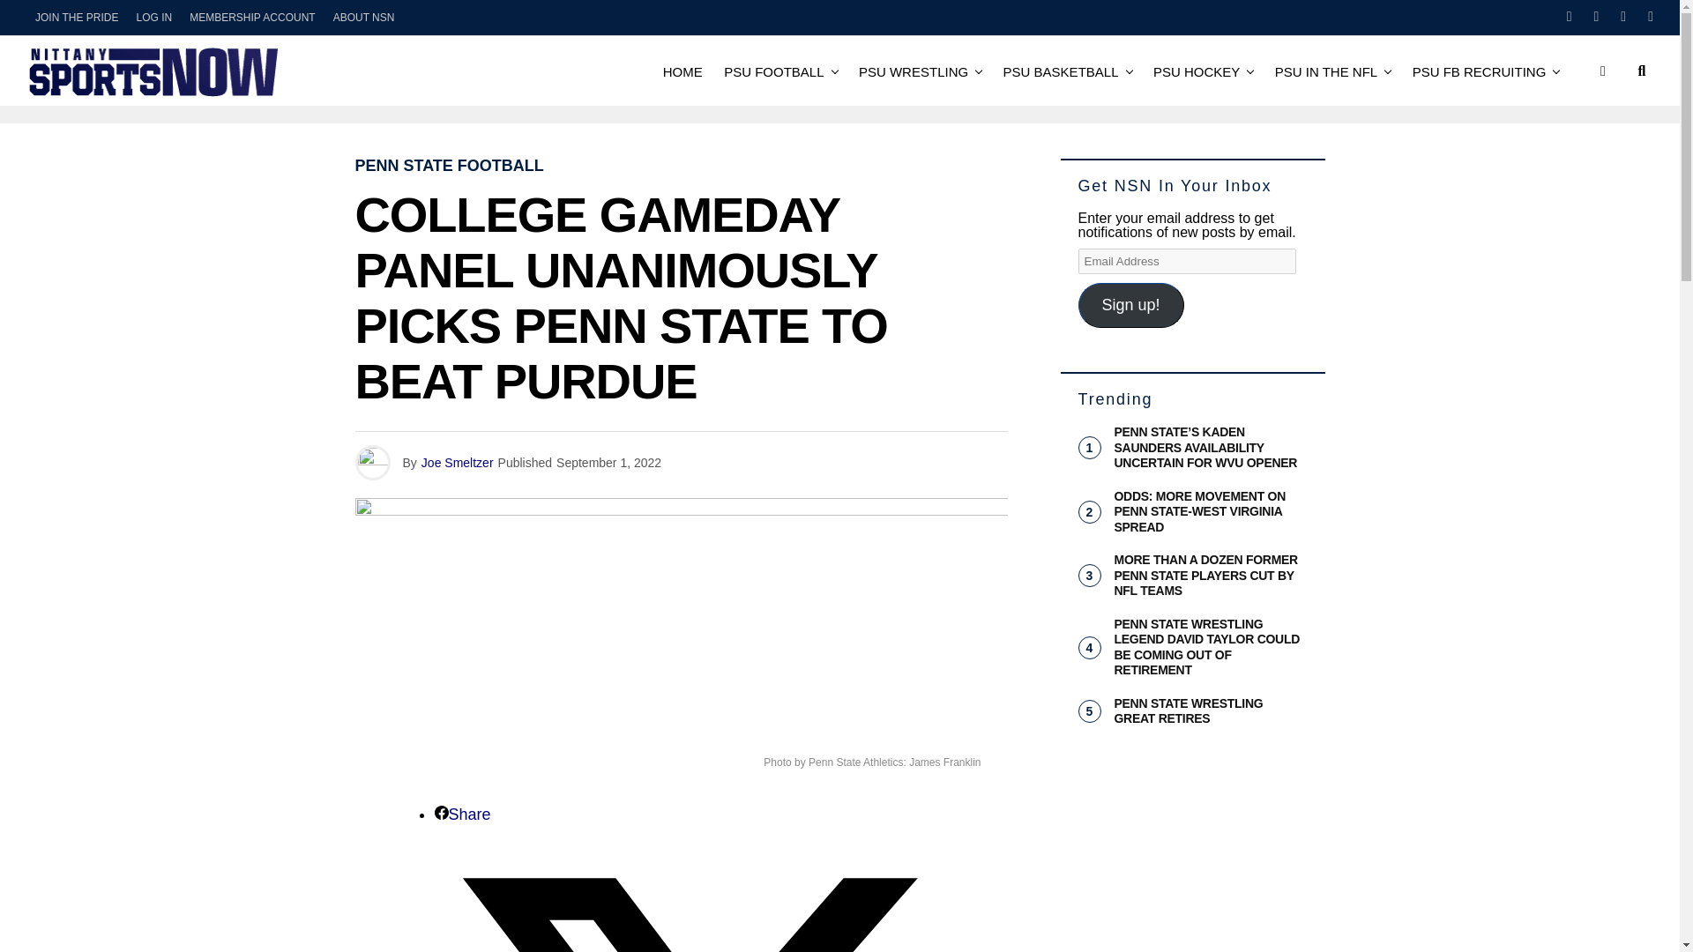 This screenshot has height=952, width=1693. What do you see at coordinates (153, 18) in the screenshot?
I see `LOG IN` at bounding box center [153, 18].